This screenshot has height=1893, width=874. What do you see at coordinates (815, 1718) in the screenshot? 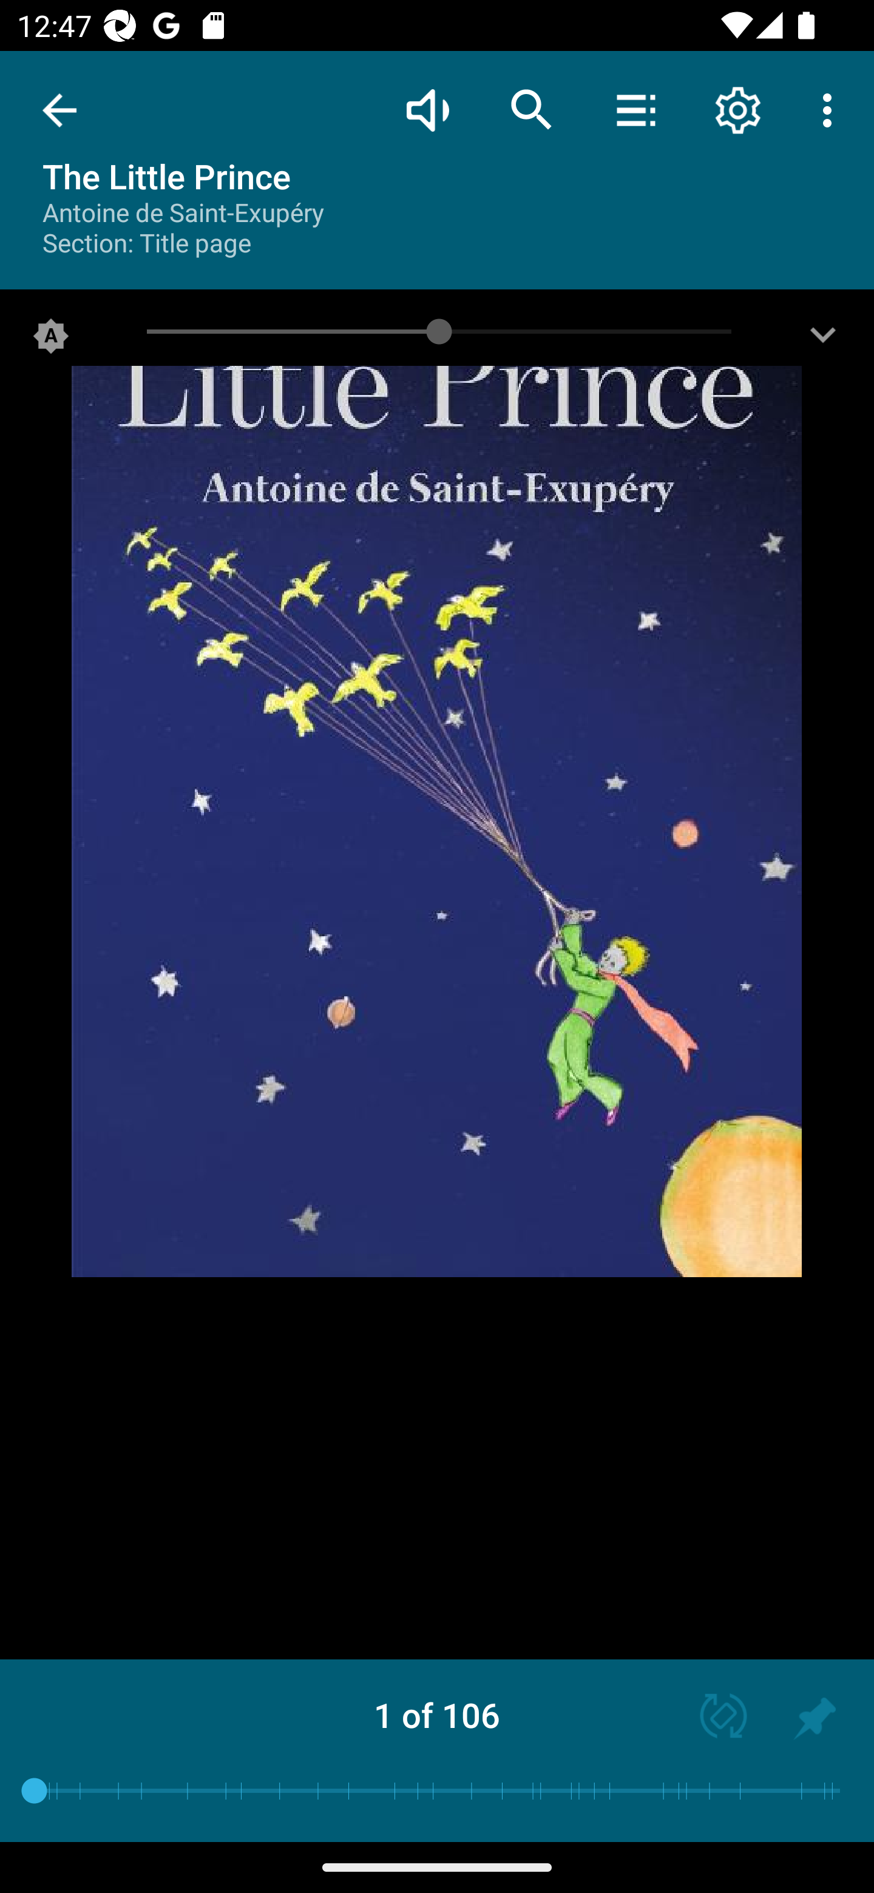
I see `Add to history` at bounding box center [815, 1718].